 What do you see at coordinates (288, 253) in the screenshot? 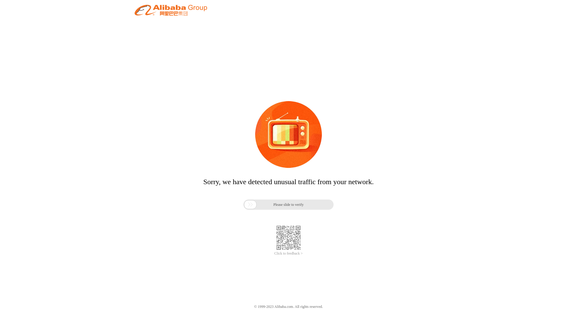
I see `Click to feedback >` at bounding box center [288, 253].